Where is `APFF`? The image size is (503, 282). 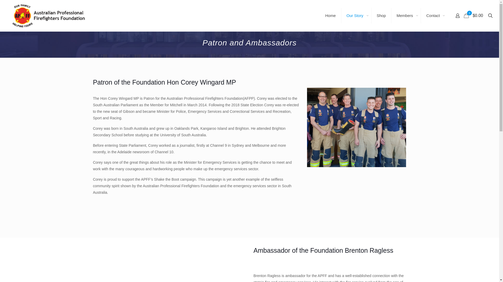
APFF is located at coordinates (47, 16).